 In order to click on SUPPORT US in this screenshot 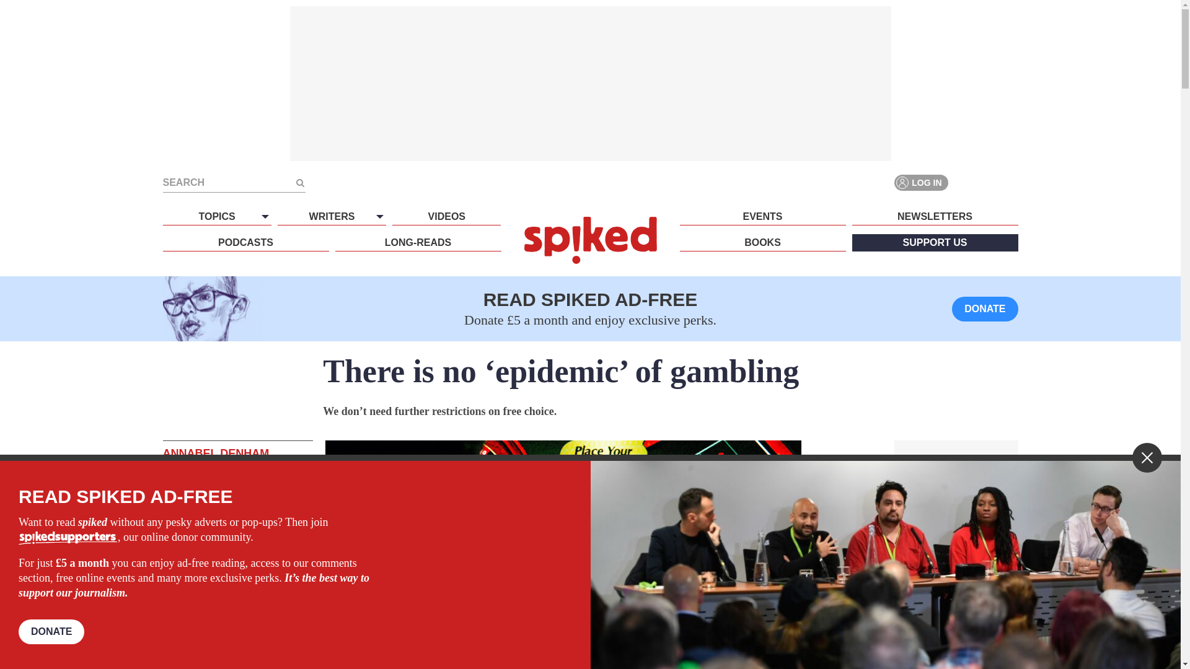, I will do `click(935, 243)`.